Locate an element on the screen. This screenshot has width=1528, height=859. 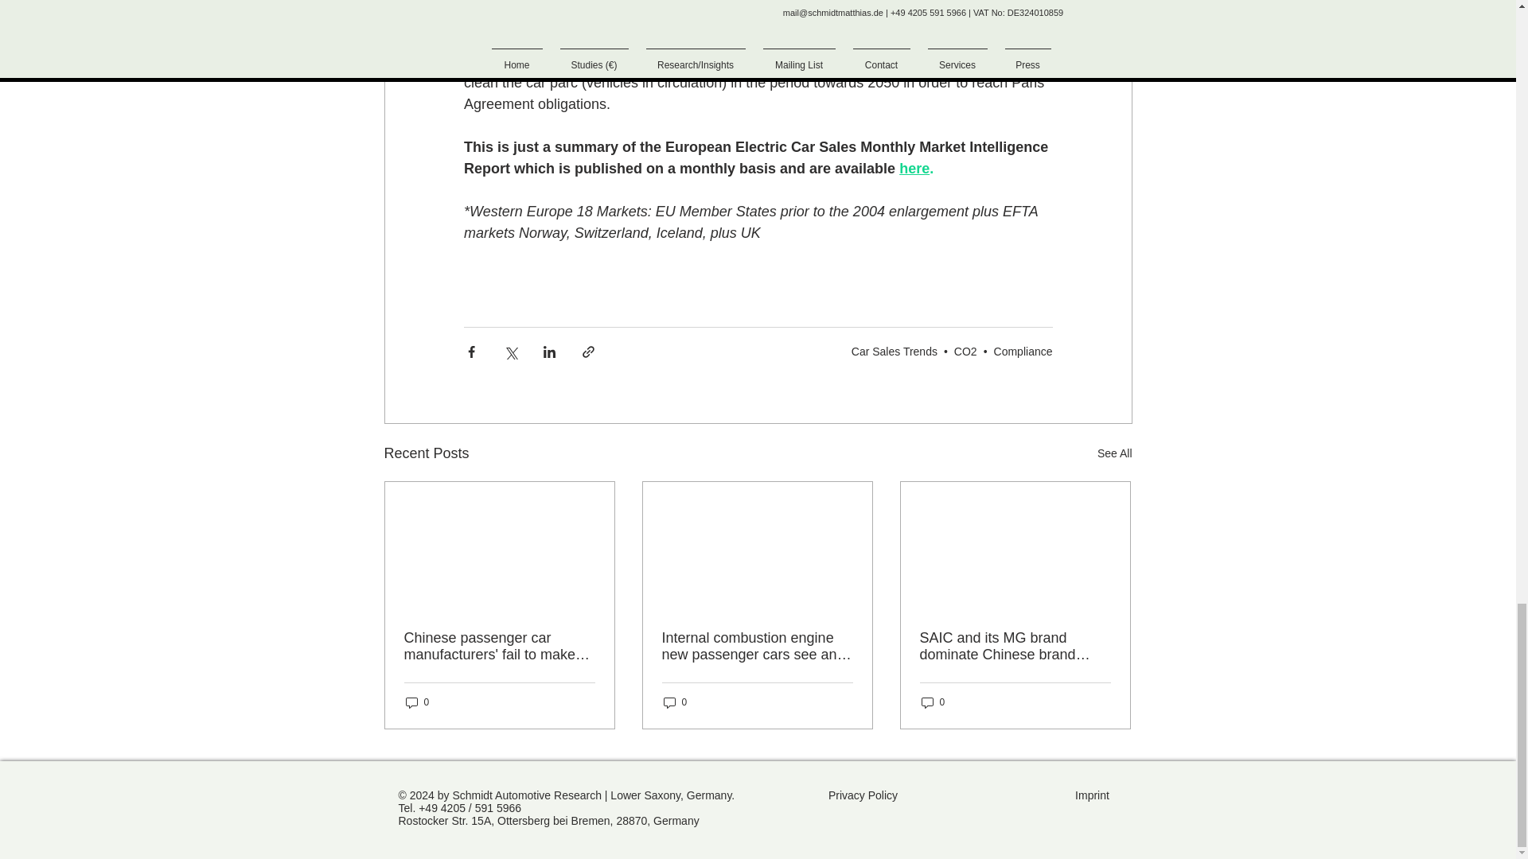
here is located at coordinates (914, 169).